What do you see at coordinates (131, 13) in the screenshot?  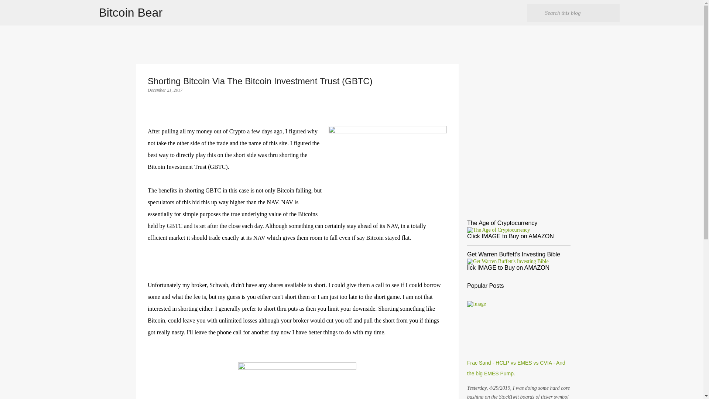 I see `Bitcoin Bear` at bounding box center [131, 13].